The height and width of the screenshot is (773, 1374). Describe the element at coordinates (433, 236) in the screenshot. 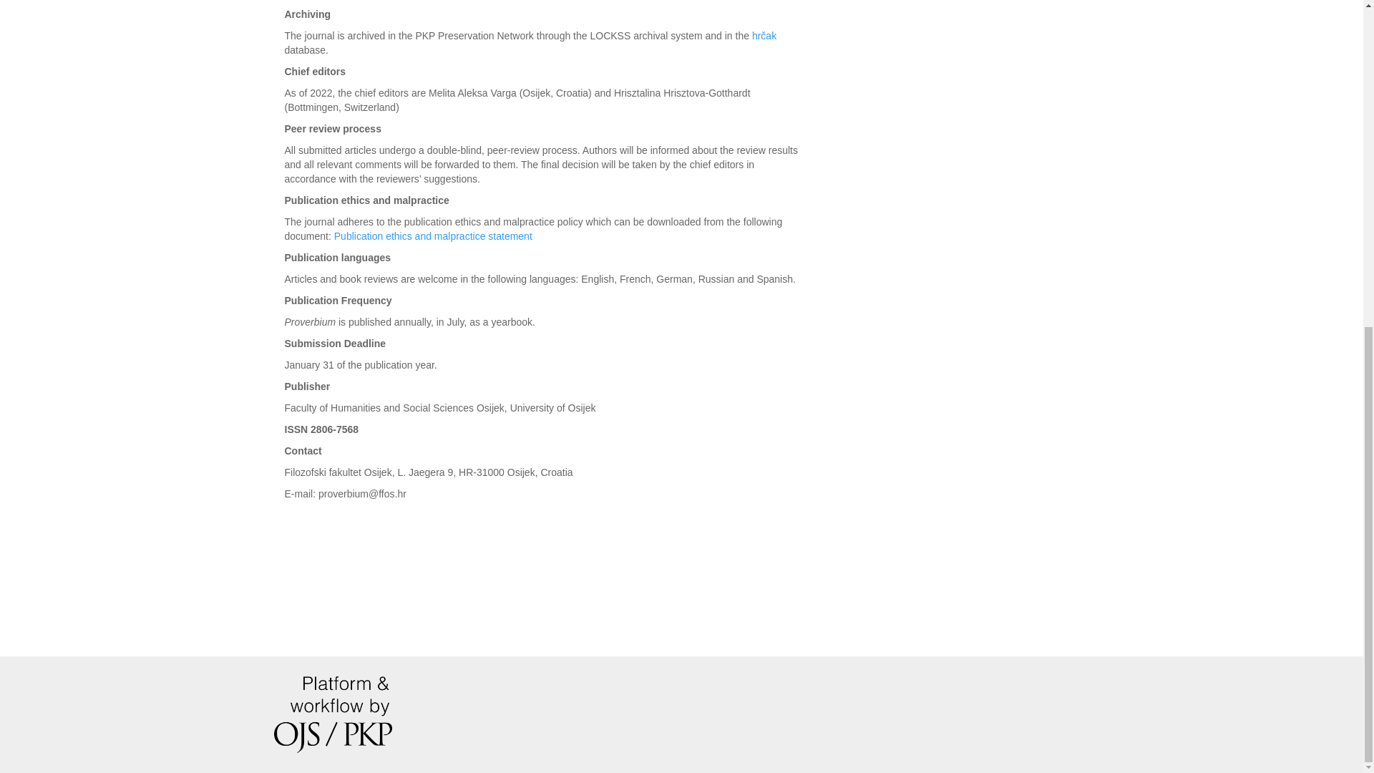

I see `Publication ethics and malpractice statement` at that location.